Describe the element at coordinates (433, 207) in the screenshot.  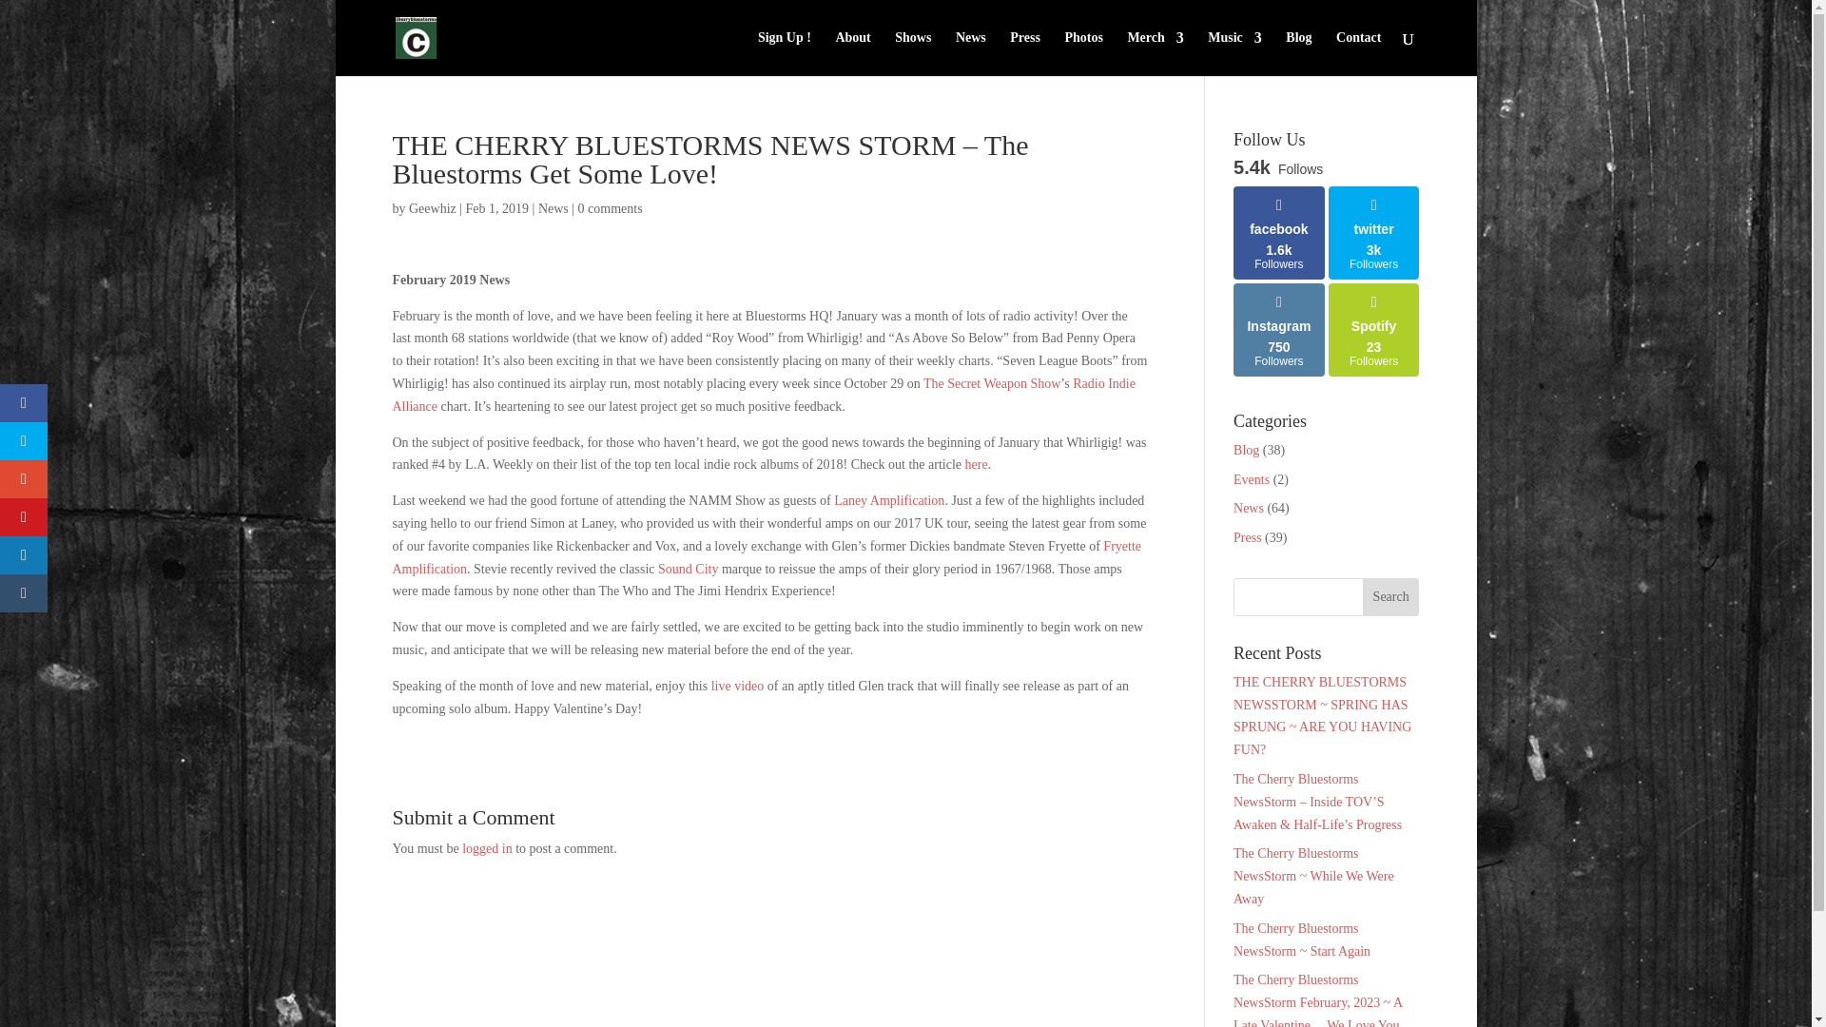
I see `Geewhiz` at that location.